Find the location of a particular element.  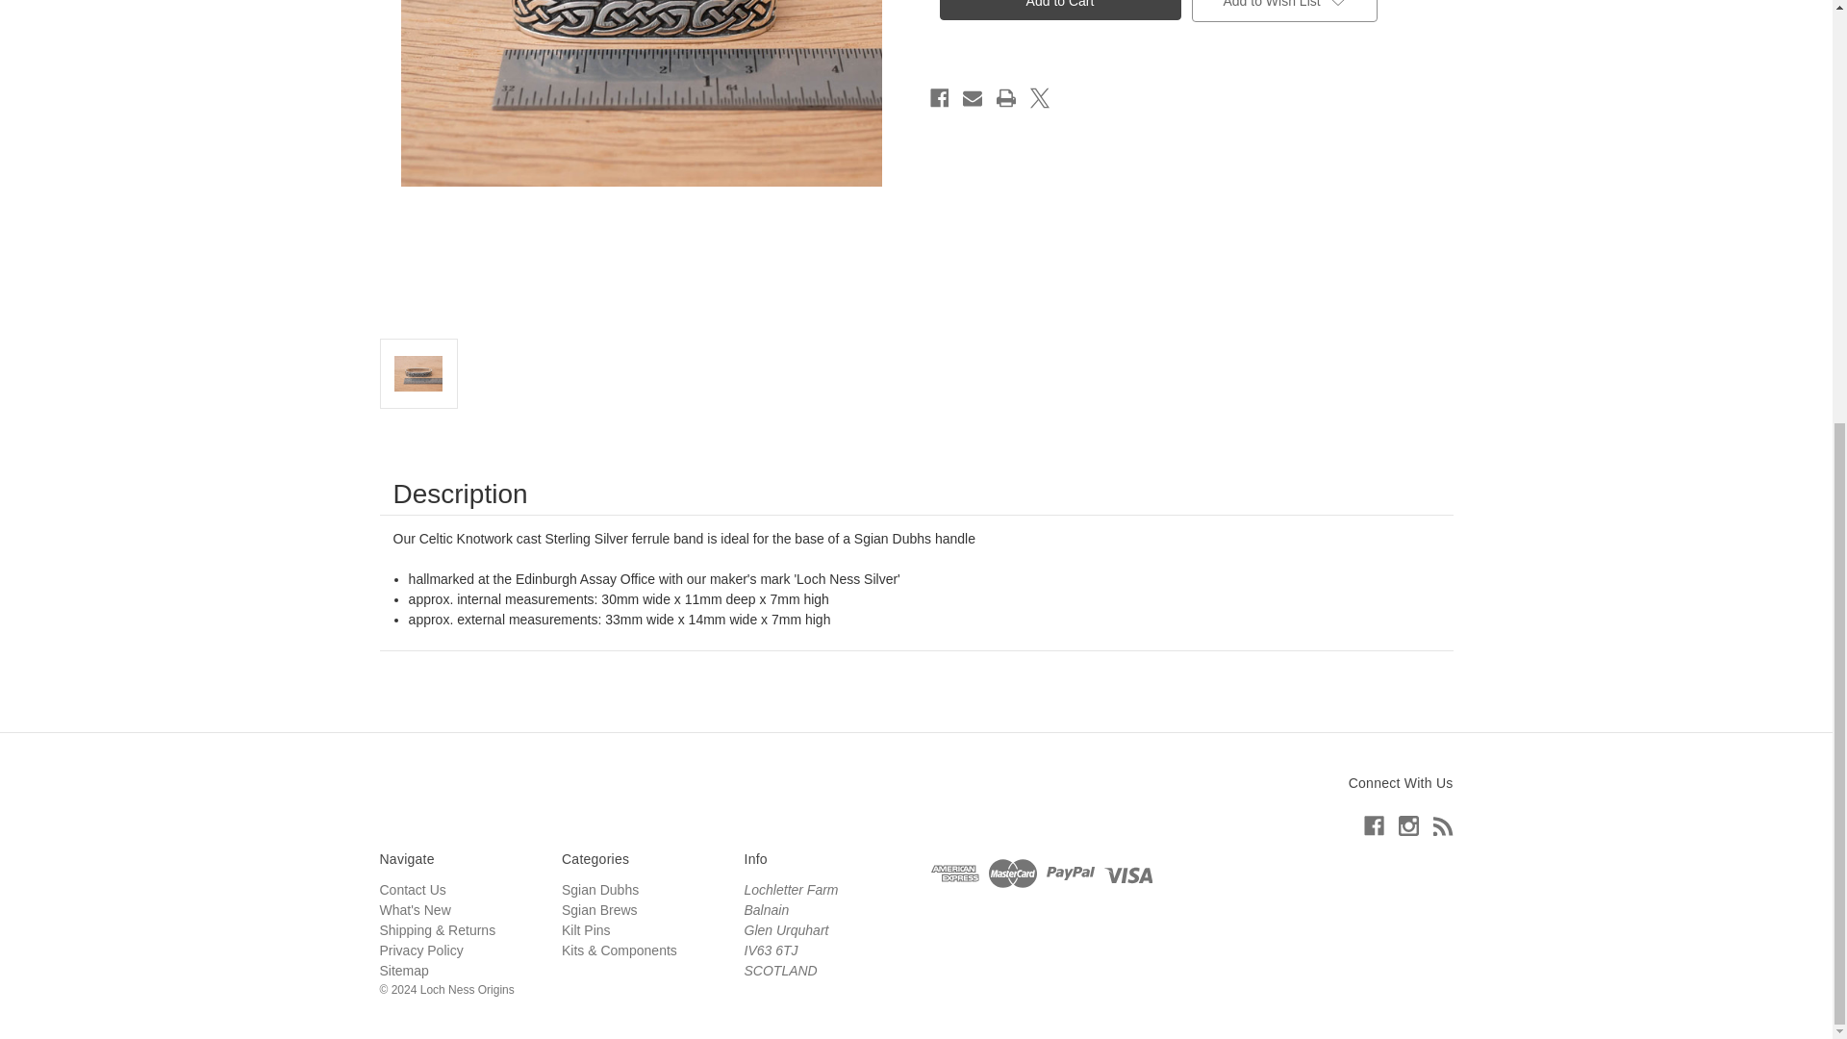

PayPal is located at coordinates (1071, 873).